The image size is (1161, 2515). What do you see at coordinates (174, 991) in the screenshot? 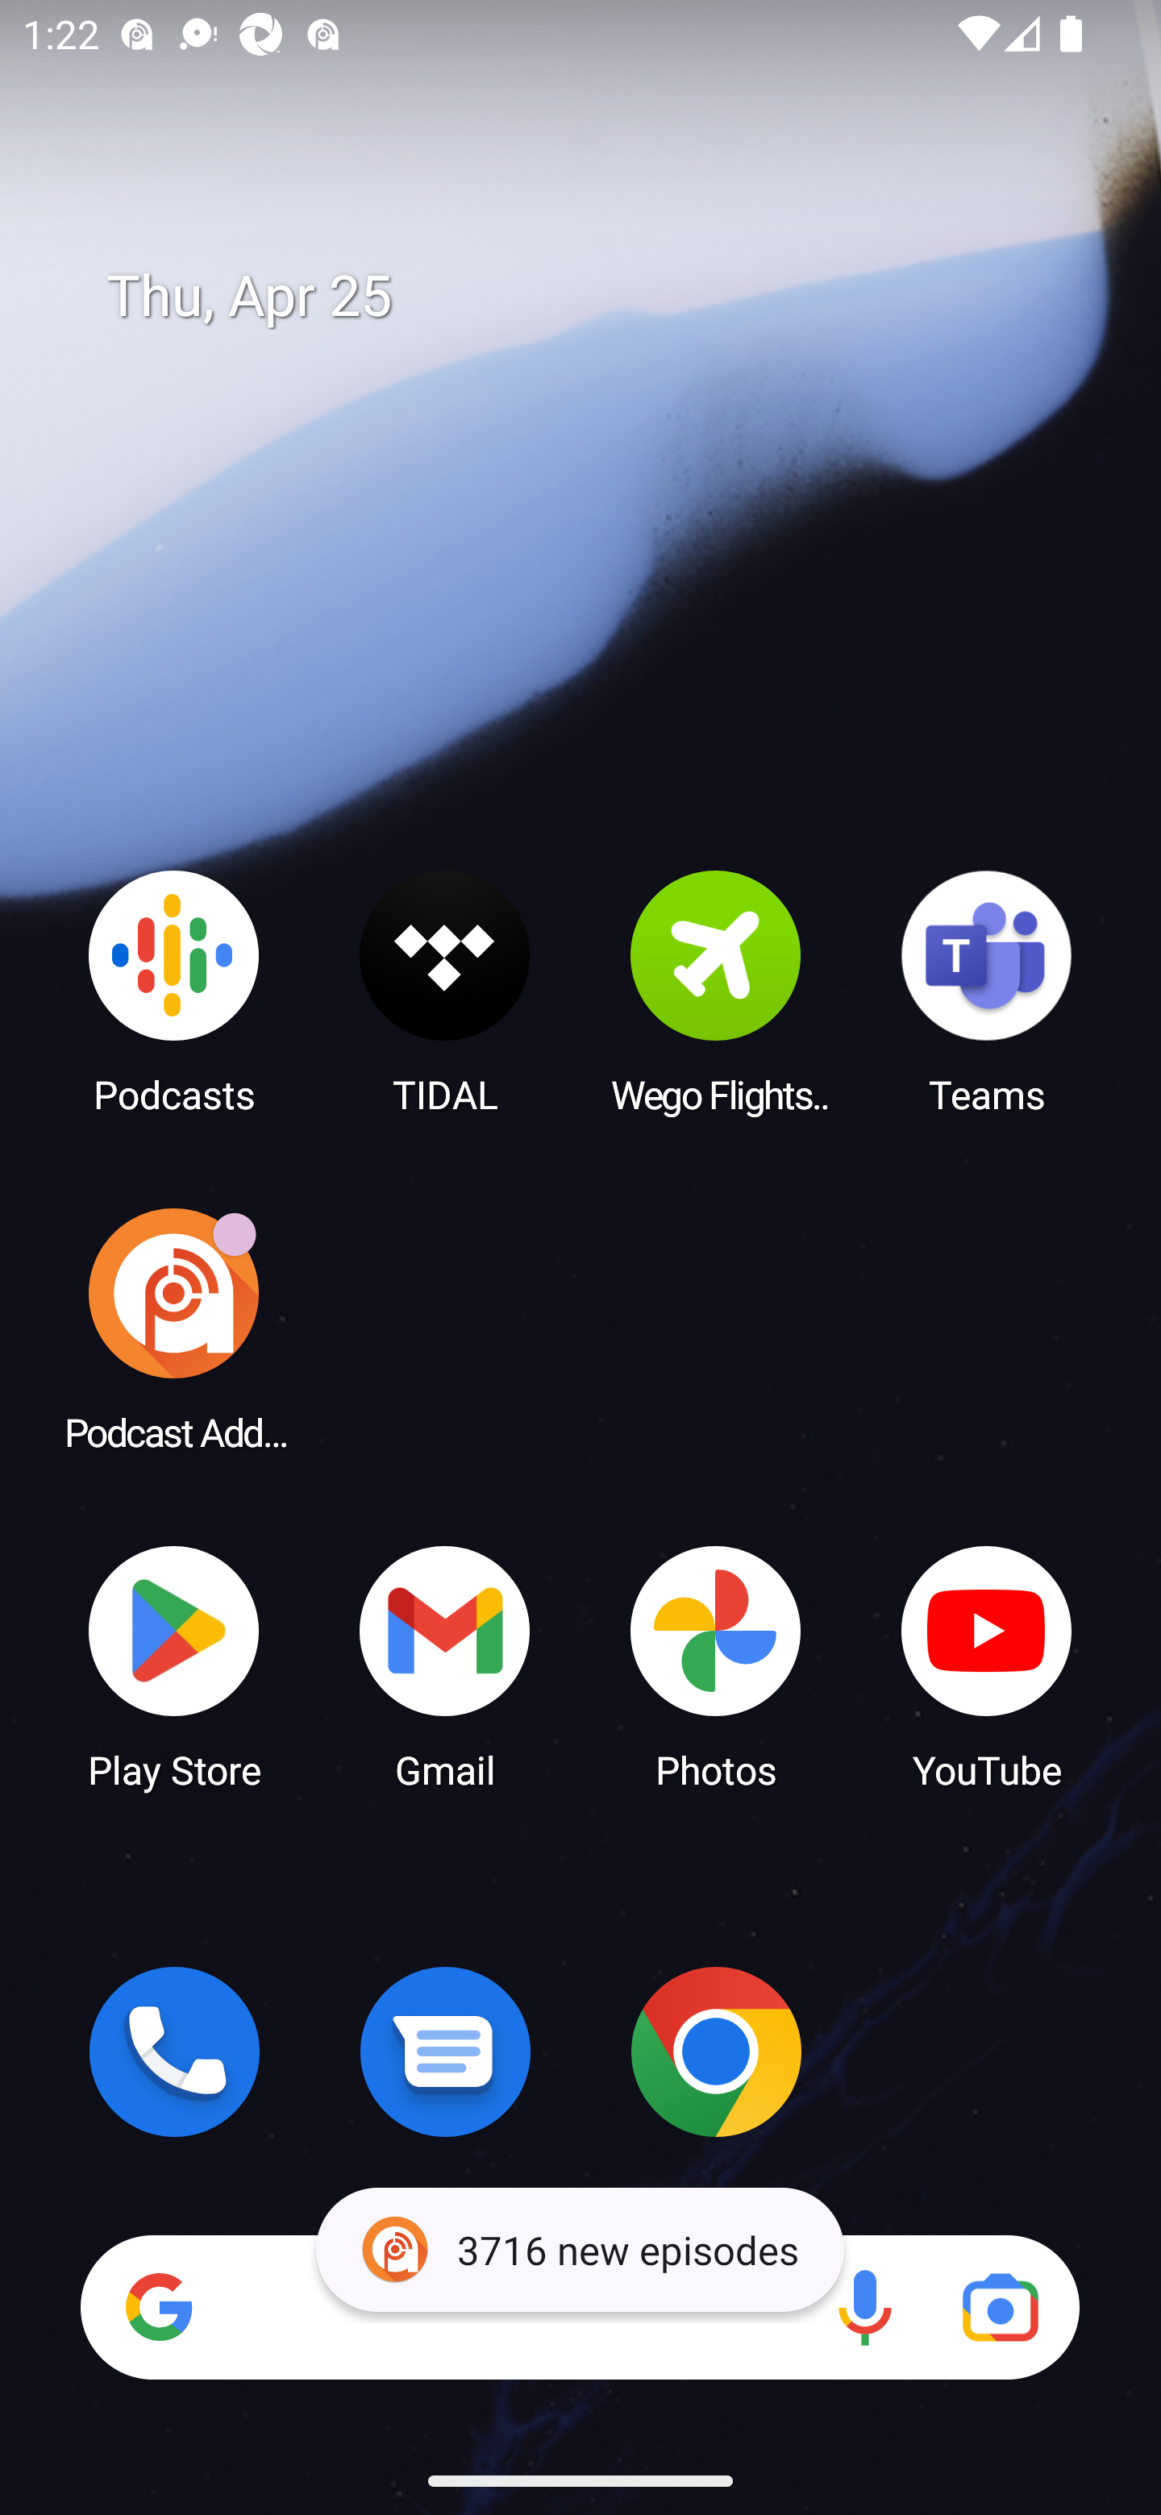
I see `Podcasts` at bounding box center [174, 991].